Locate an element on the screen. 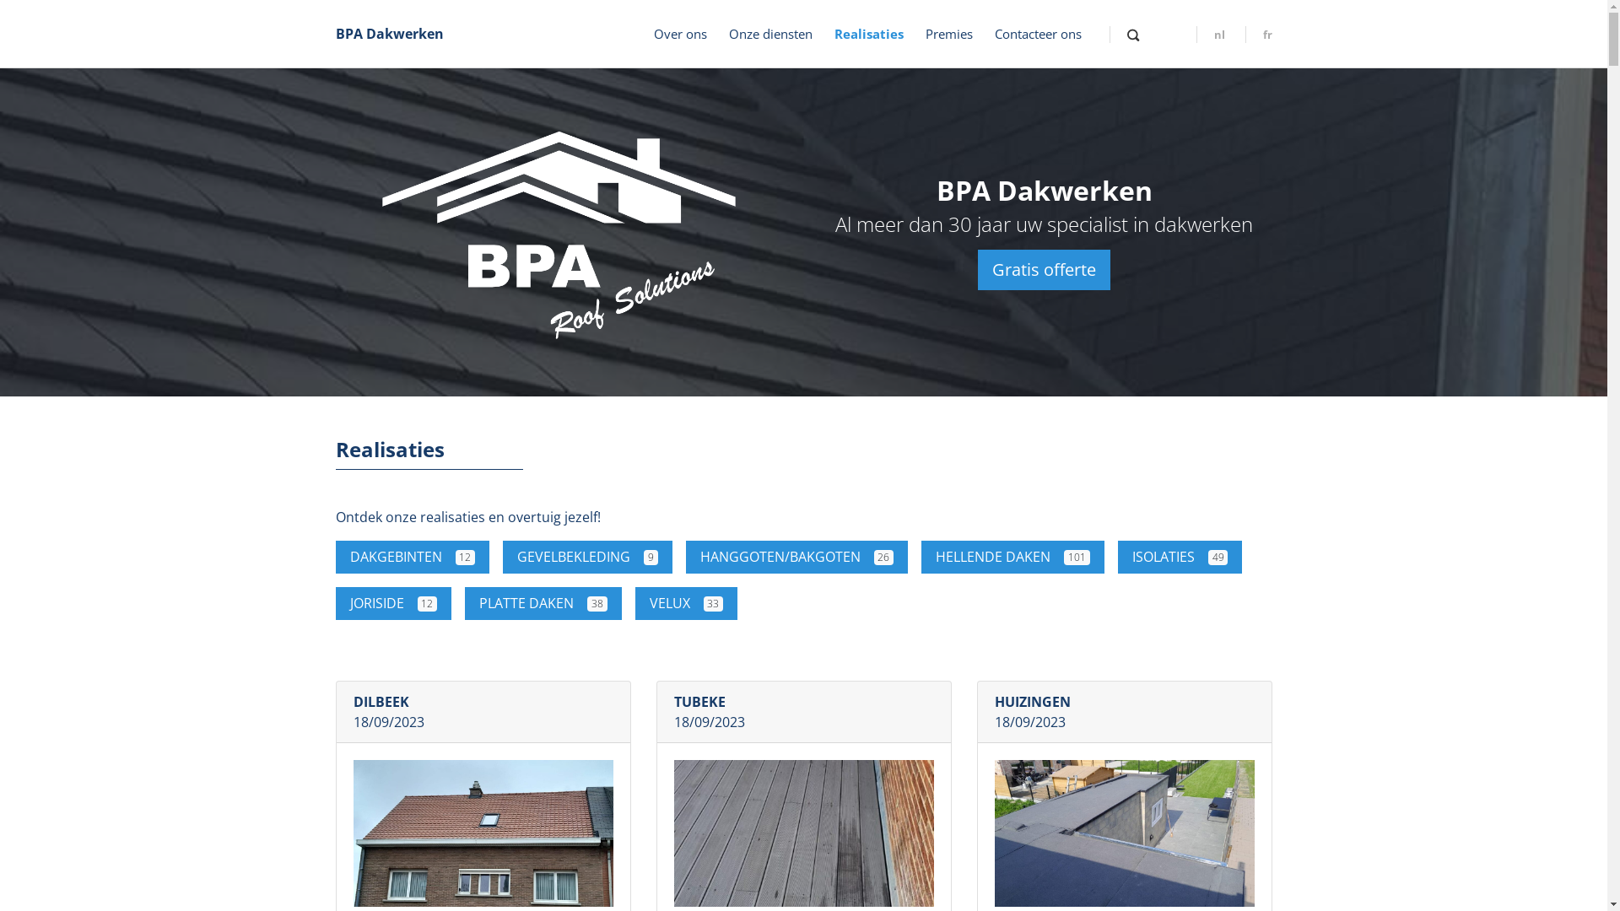 This screenshot has width=1620, height=911. Gratis offerte is located at coordinates (1045, 270).